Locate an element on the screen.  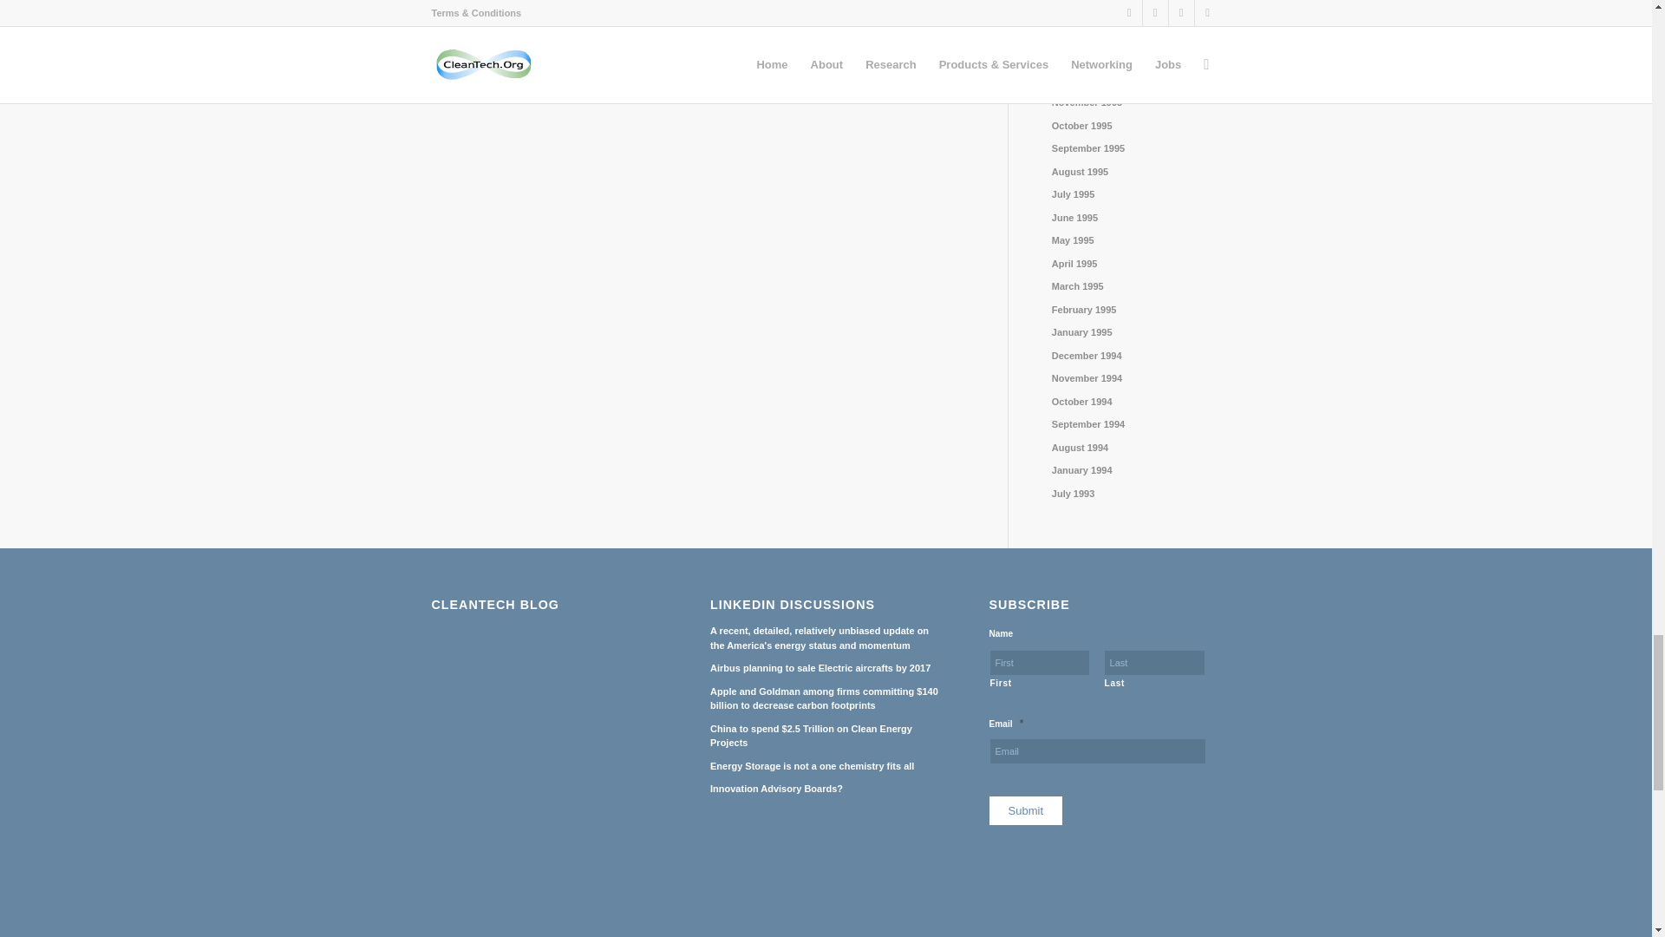
Submit is located at coordinates (1025, 810).